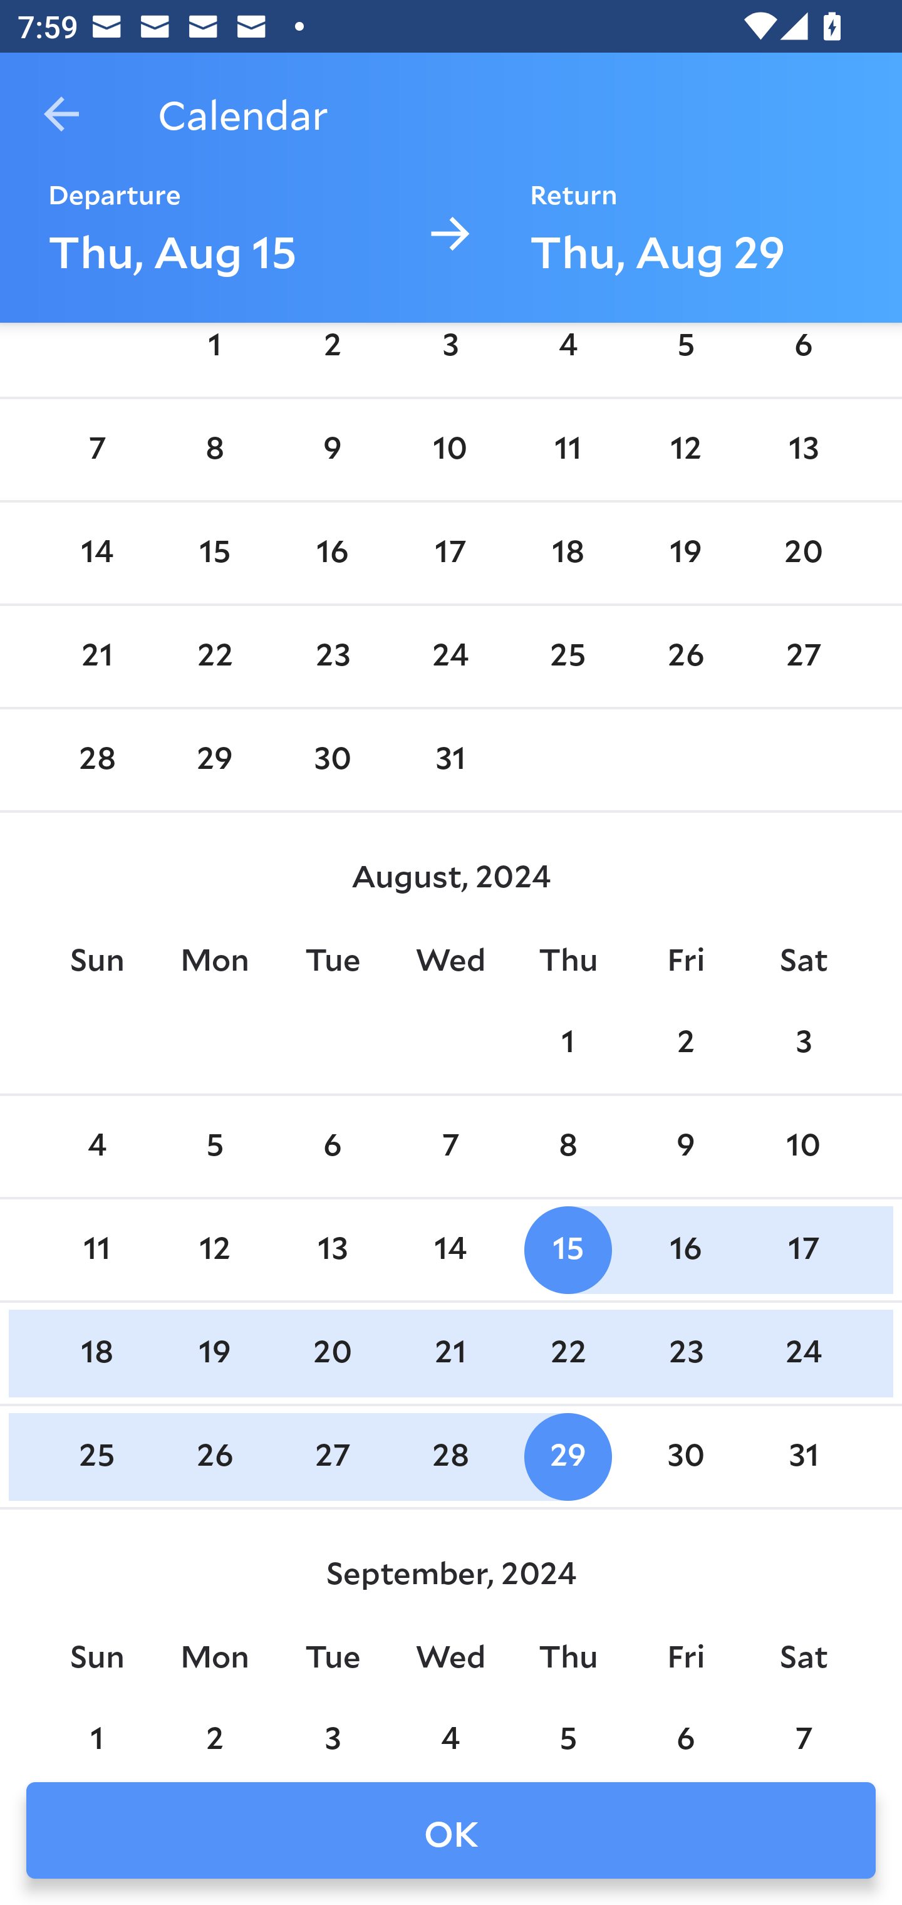  I want to click on 2, so click(332, 356).